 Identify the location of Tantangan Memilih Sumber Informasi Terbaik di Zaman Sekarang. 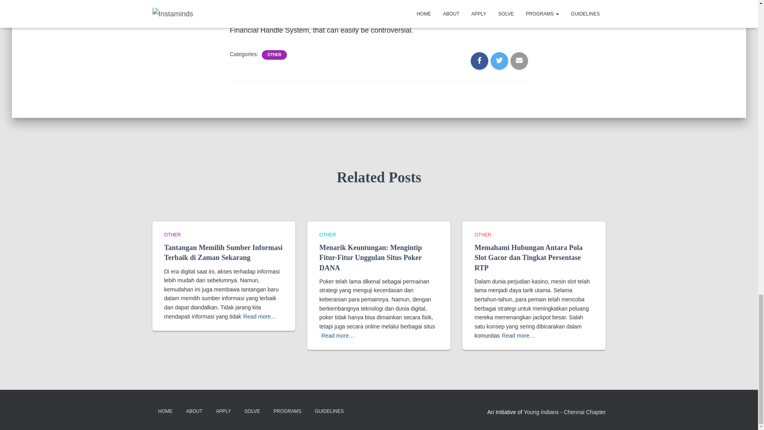
(223, 252).